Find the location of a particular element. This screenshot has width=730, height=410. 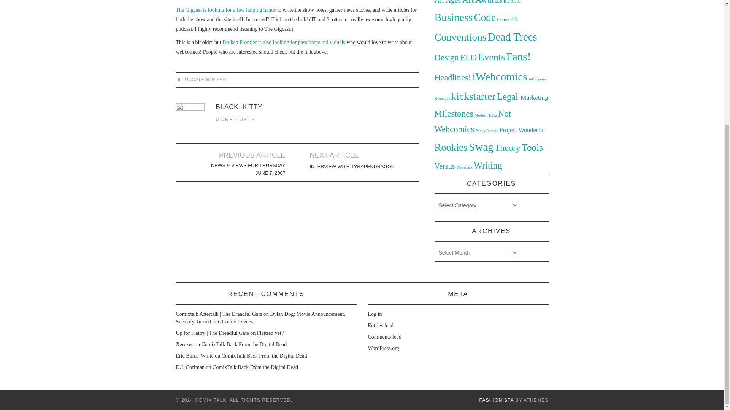

iWebcomics is located at coordinates (500, 77).